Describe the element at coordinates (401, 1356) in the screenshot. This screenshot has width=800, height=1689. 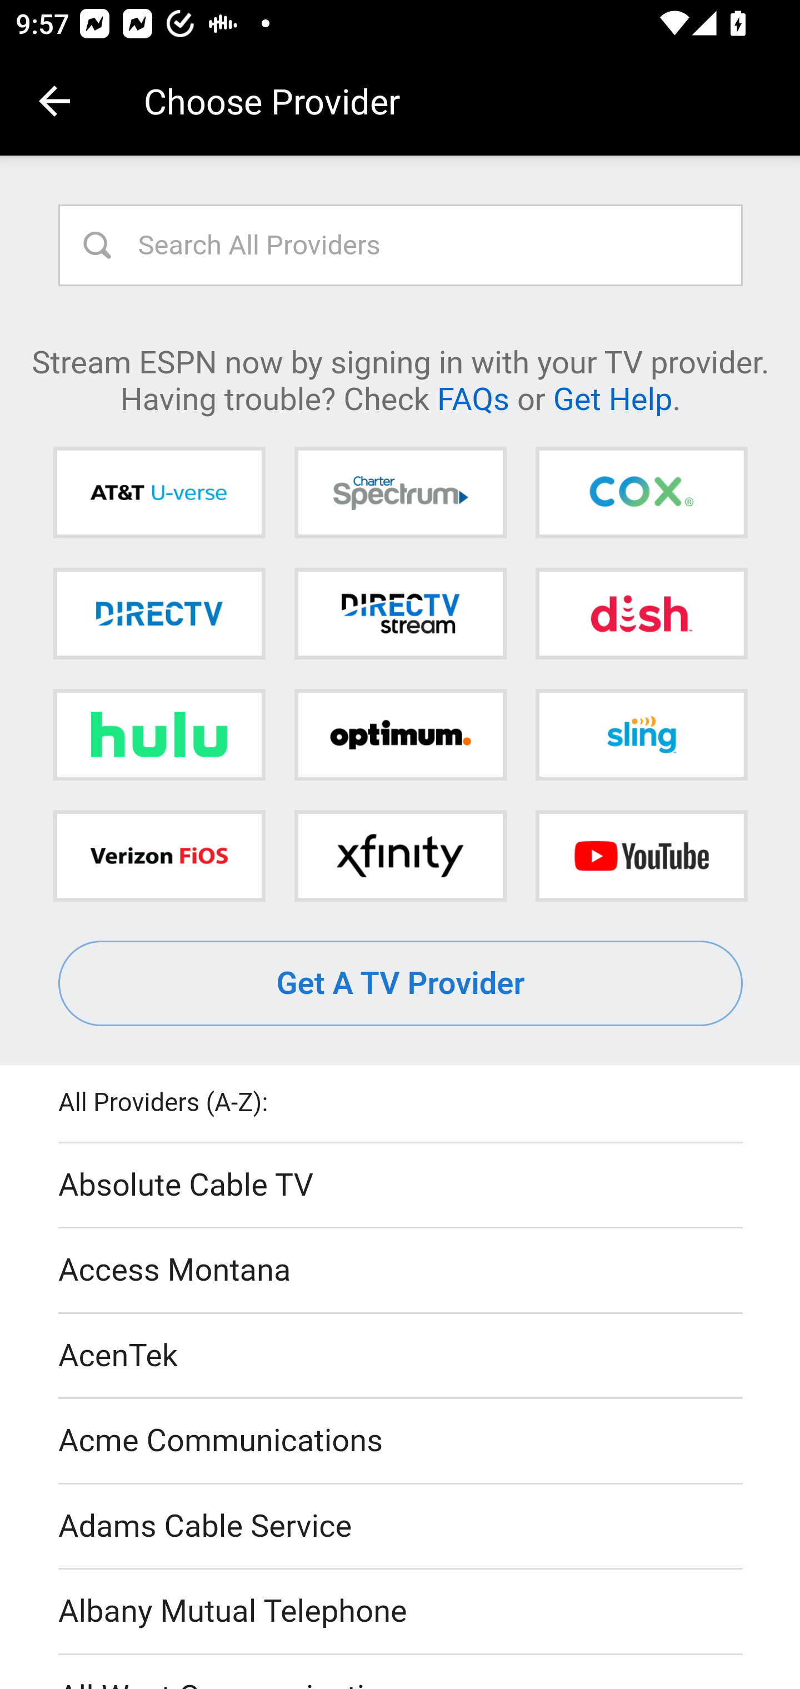
I see `AcenTek` at that location.